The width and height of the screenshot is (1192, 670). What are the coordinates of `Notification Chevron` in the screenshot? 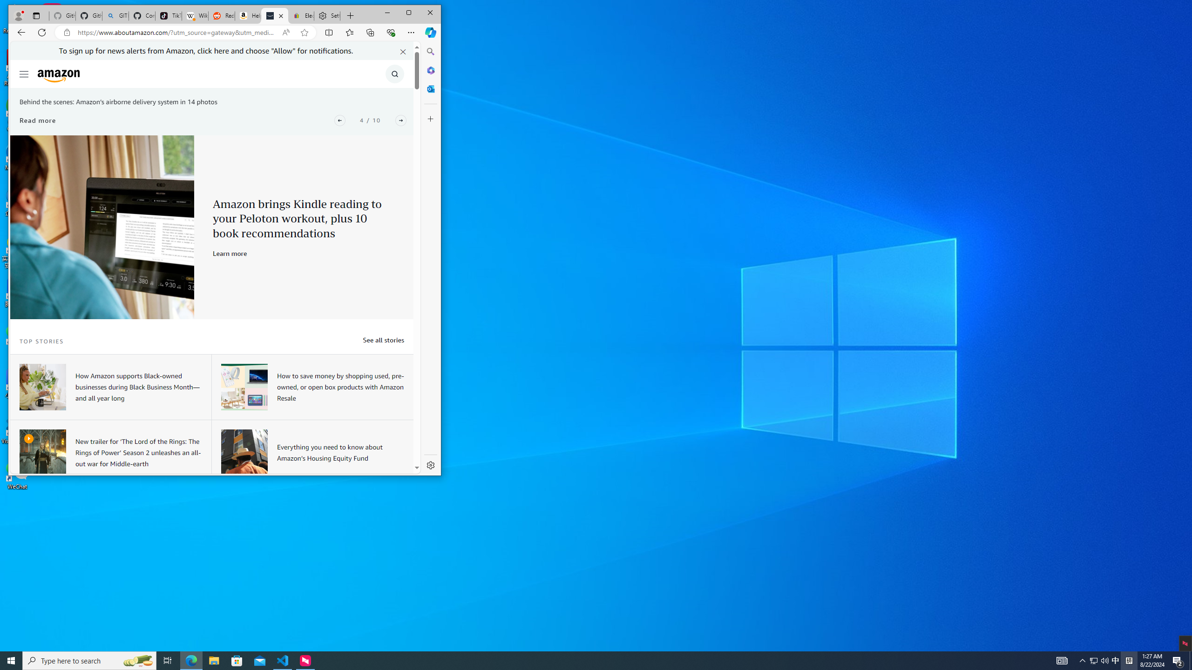 It's located at (1083, 661).